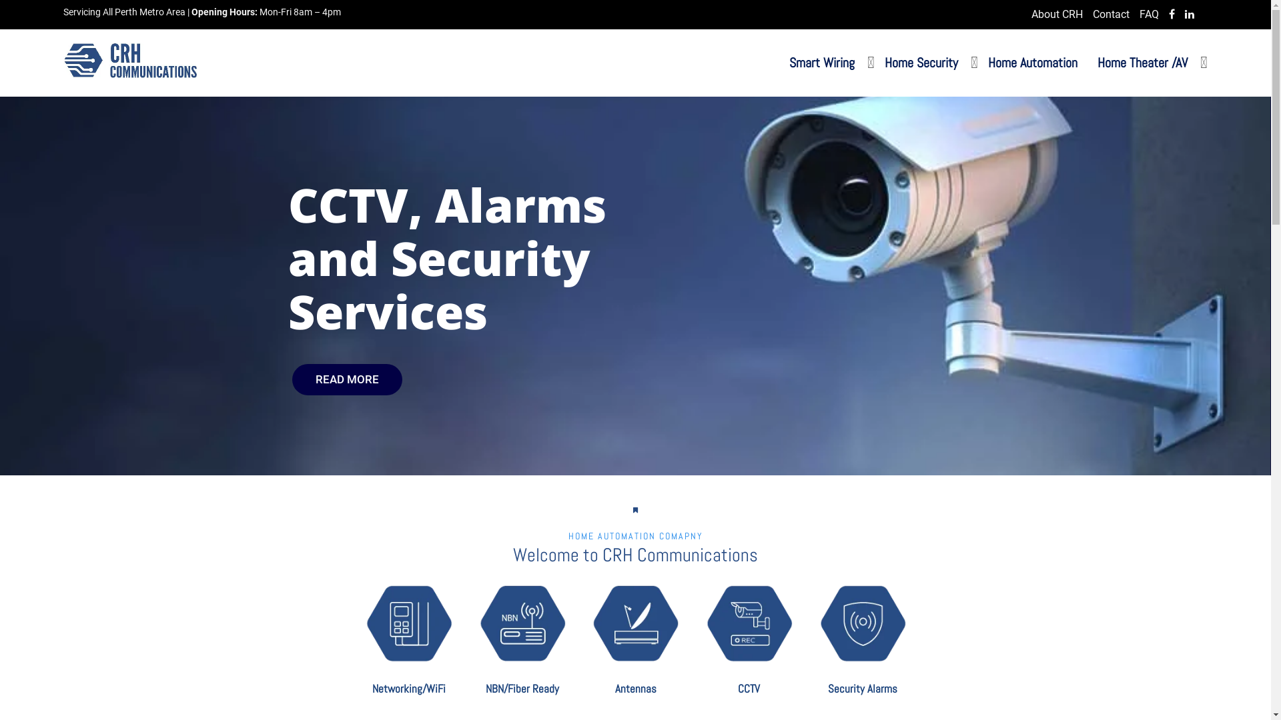 The image size is (1281, 720). Describe the element at coordinates (1057, 15) in the screenshot. I see `About CRH` at that location.